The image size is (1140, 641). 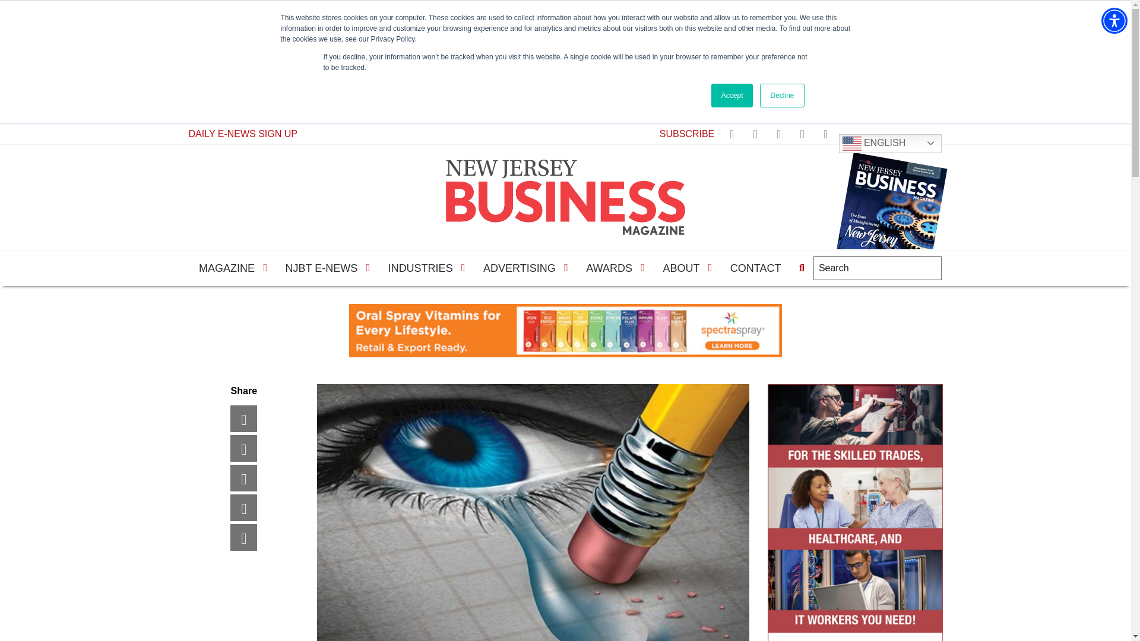 What do you see at coordinates (255, 448) in the screenshot?
I see `Twitter` at bounding box center [255, 448].